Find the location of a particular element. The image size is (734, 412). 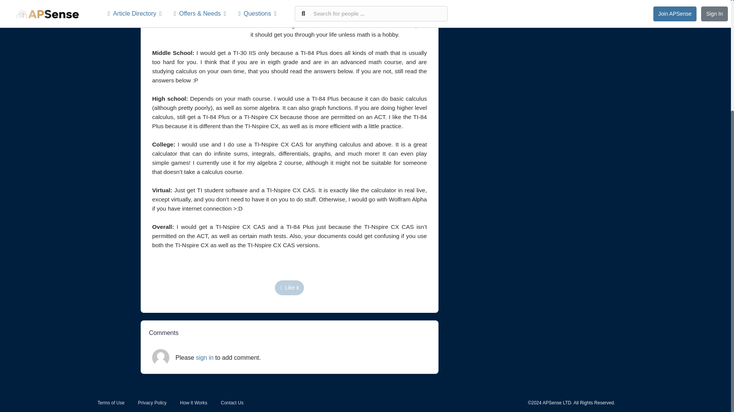

Terms of Use is located at coordinates (111, 402).